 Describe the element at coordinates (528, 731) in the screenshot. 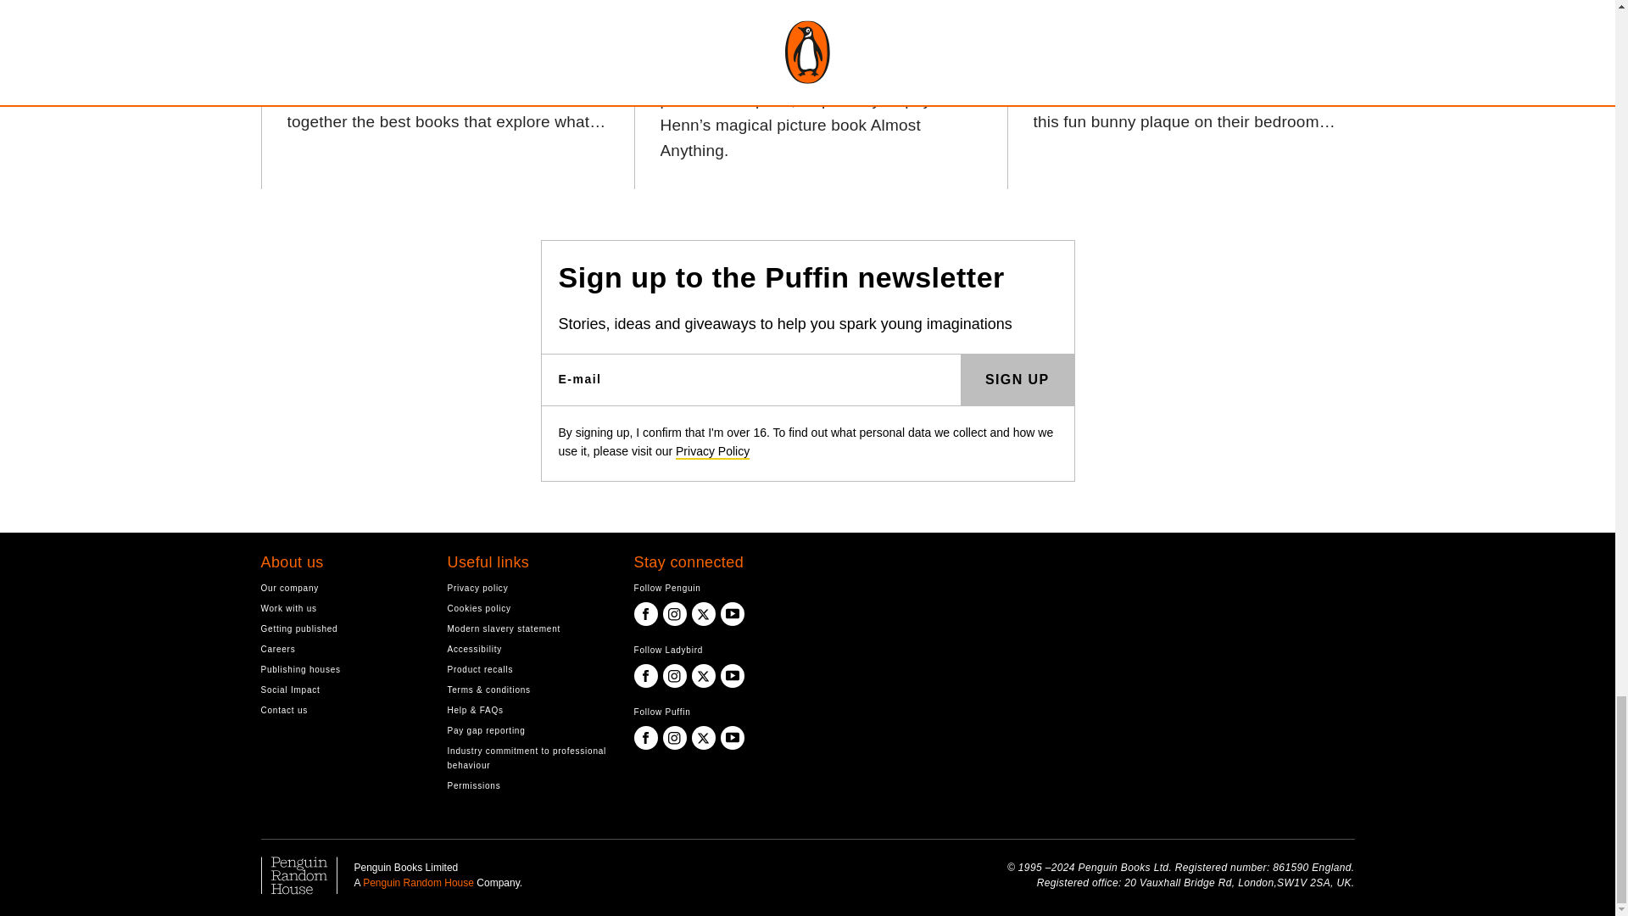

I see `Pay gap reporting` at that location.